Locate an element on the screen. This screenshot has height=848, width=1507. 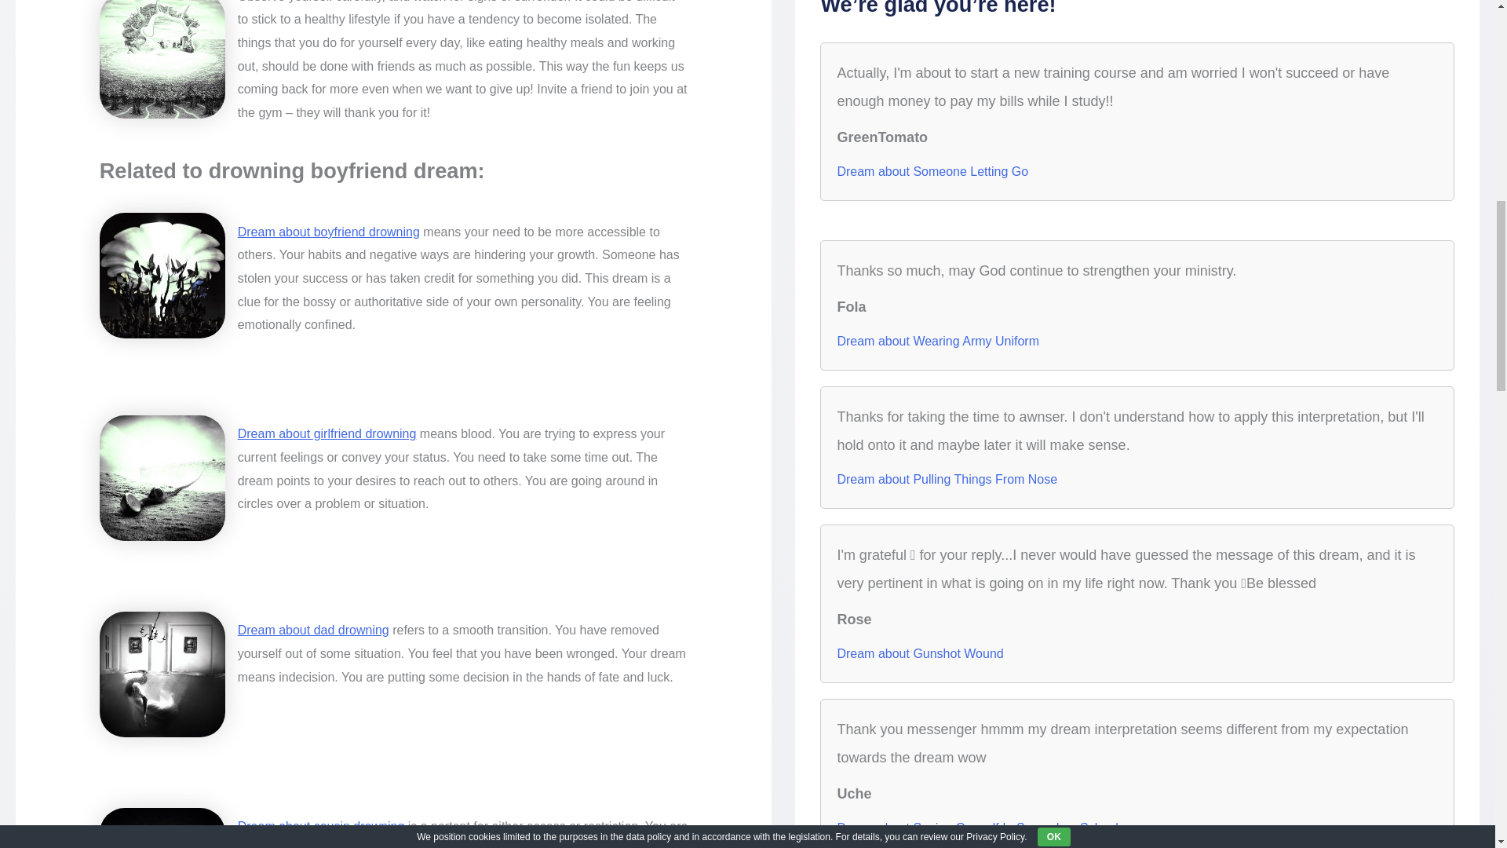
Dream about dad drowning is located at coordinates (313, 630).